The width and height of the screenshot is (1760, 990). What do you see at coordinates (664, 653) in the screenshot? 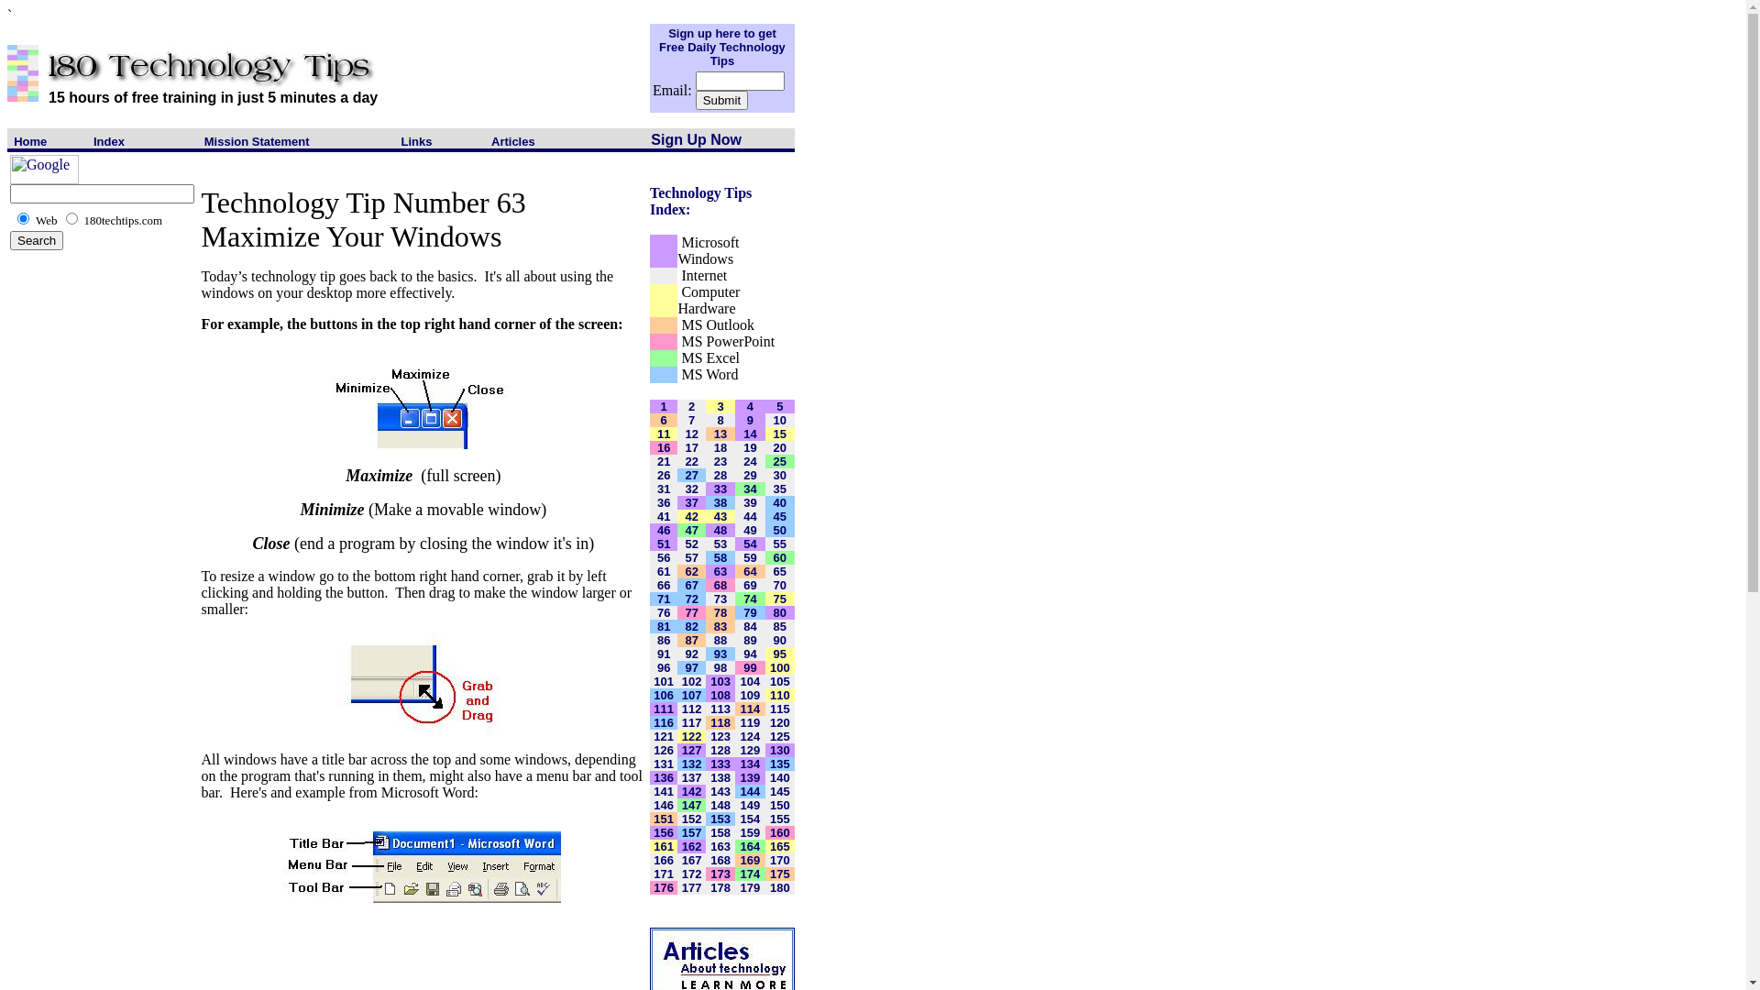
I see `91` at bounding box center [664, 653].